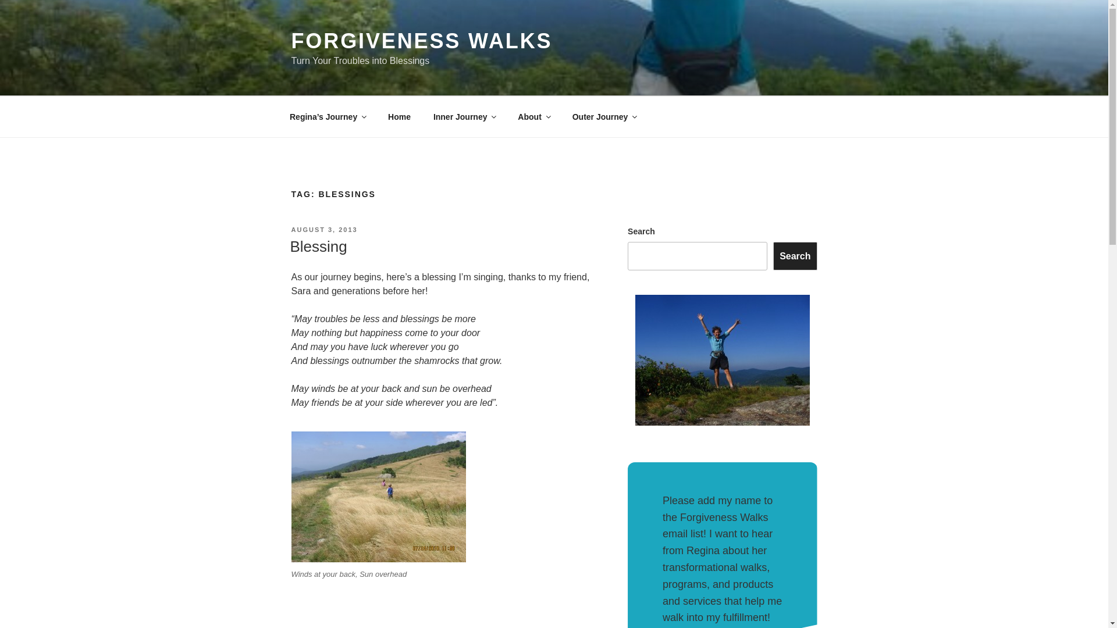 This screenshot has height=628, width=1117. I want to click on Home, so click(399, 116).